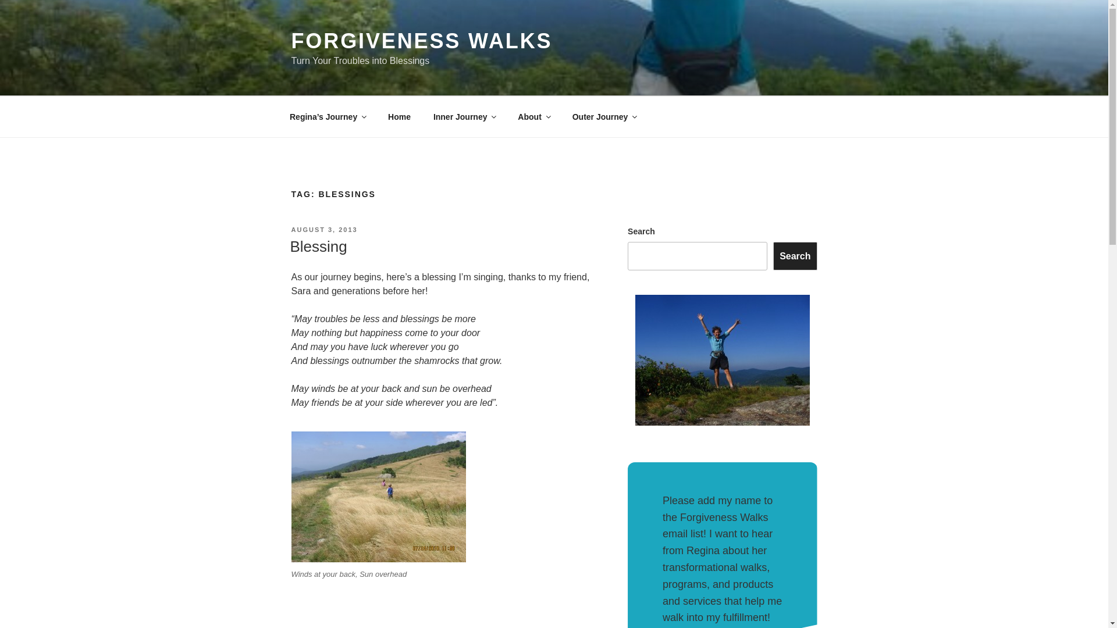 This screenshot has height=628, width=1117. I want to click on Home, so click(399, 116).